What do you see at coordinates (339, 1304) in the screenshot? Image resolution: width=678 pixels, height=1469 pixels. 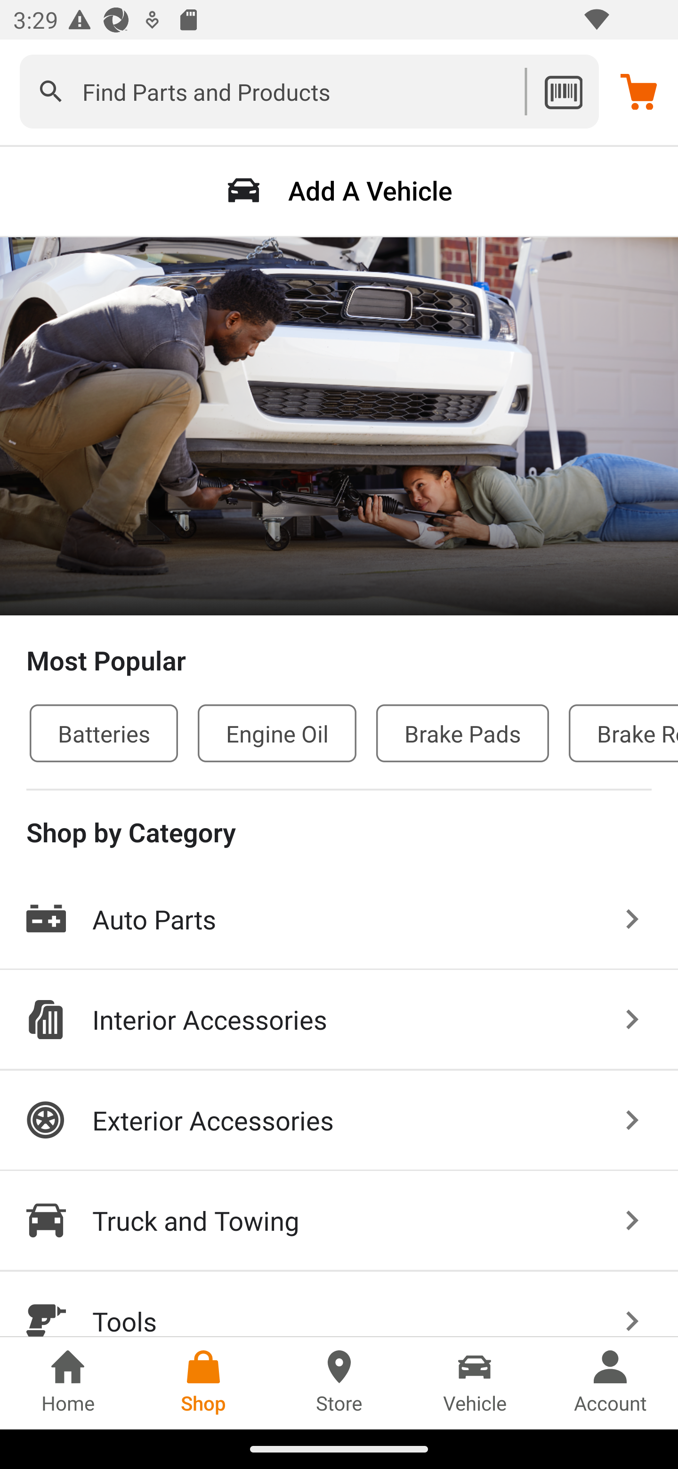 I see `Tools category  Tools ` at bounding box center [339, 1304].